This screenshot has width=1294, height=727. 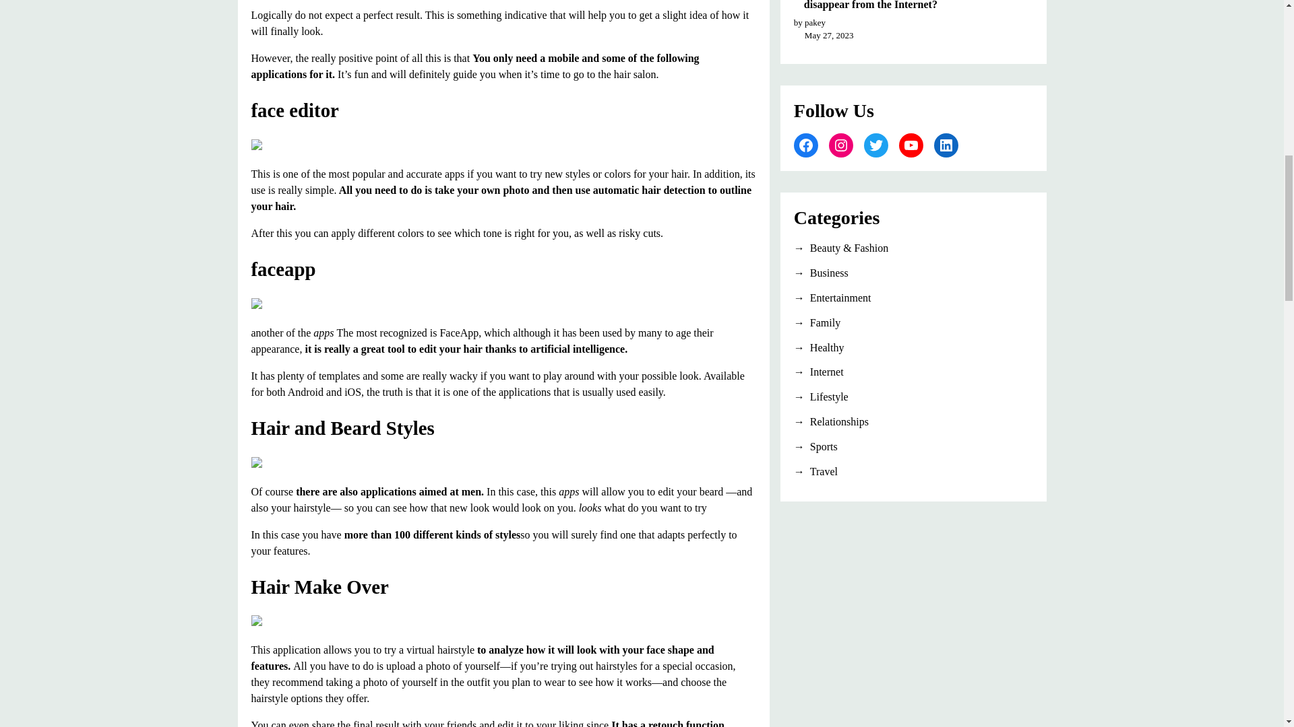 I want to click on Instagram, so click(x=841, y=145).